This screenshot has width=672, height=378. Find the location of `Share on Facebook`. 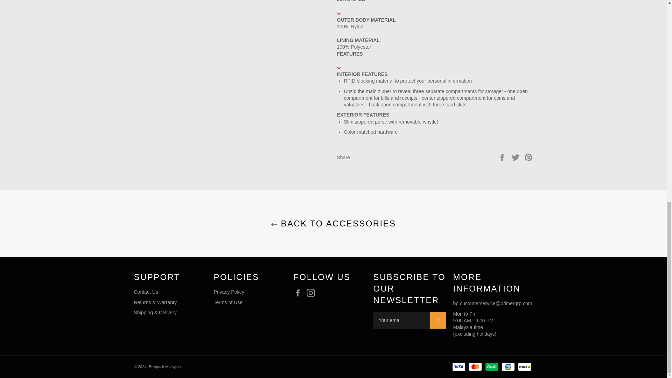

Share on Facebook is located at coordinates (503, 157).